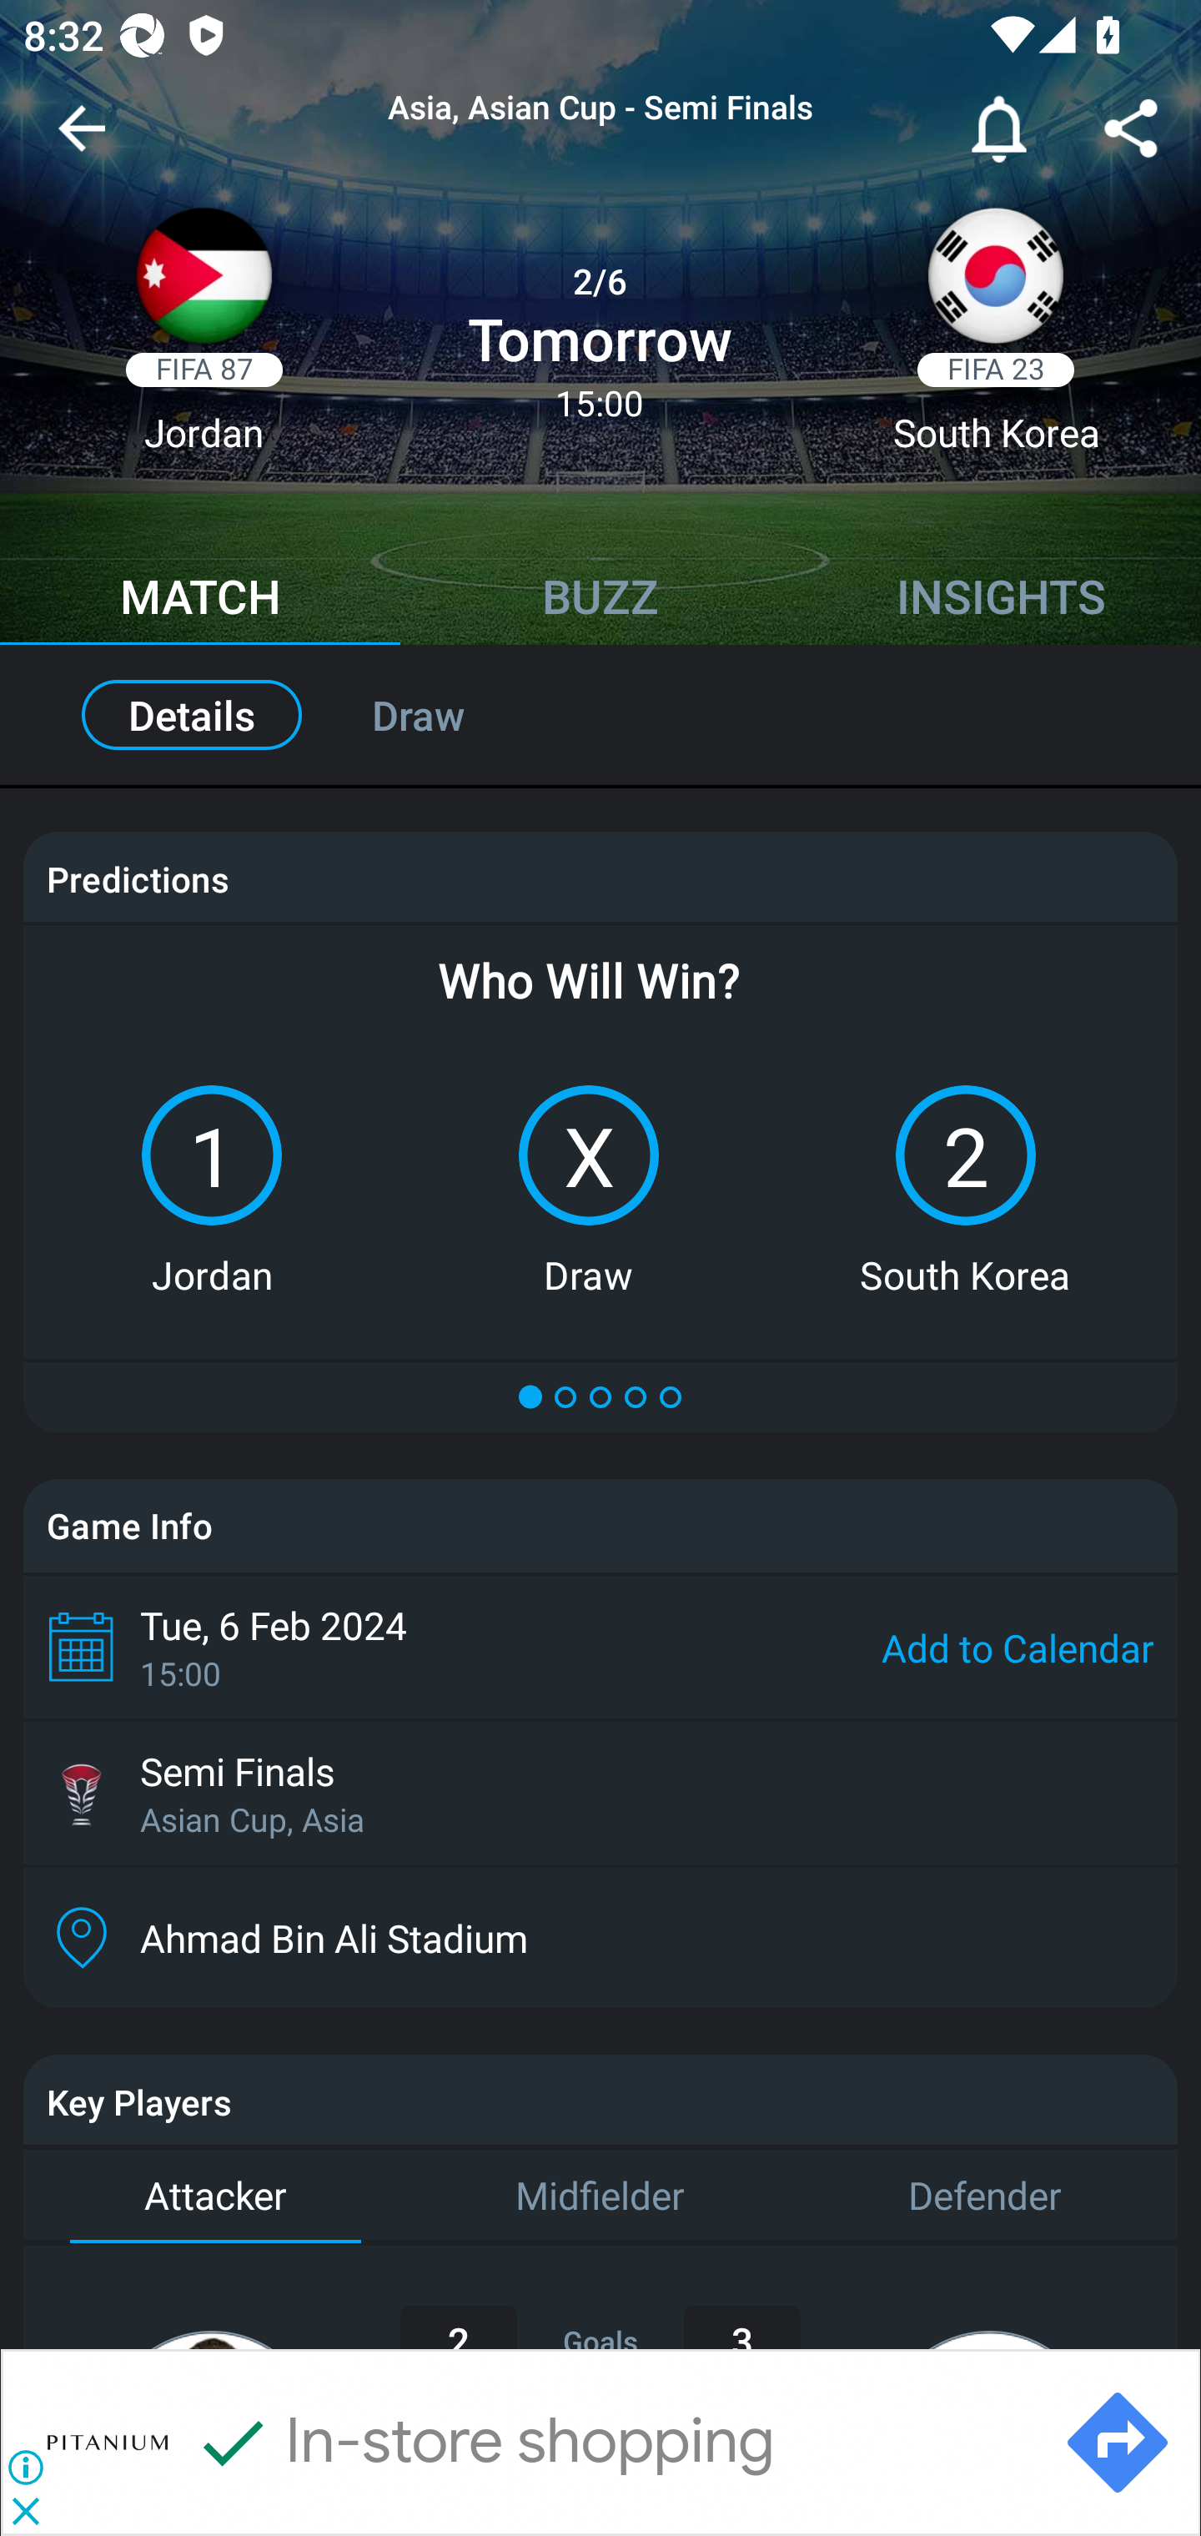 The image size is (1201, 2536). I want to click on In-store shopping, so click(483, 2443).